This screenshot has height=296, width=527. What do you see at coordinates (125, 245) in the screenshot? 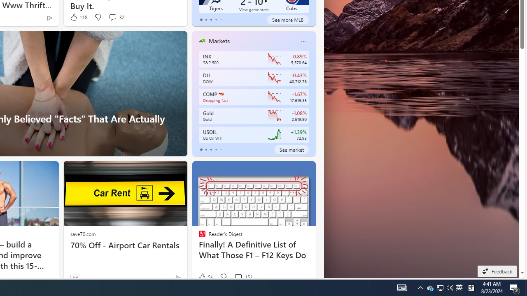
I see `70% Off - Airport Car Rentals` at bounding box center [125, 245].